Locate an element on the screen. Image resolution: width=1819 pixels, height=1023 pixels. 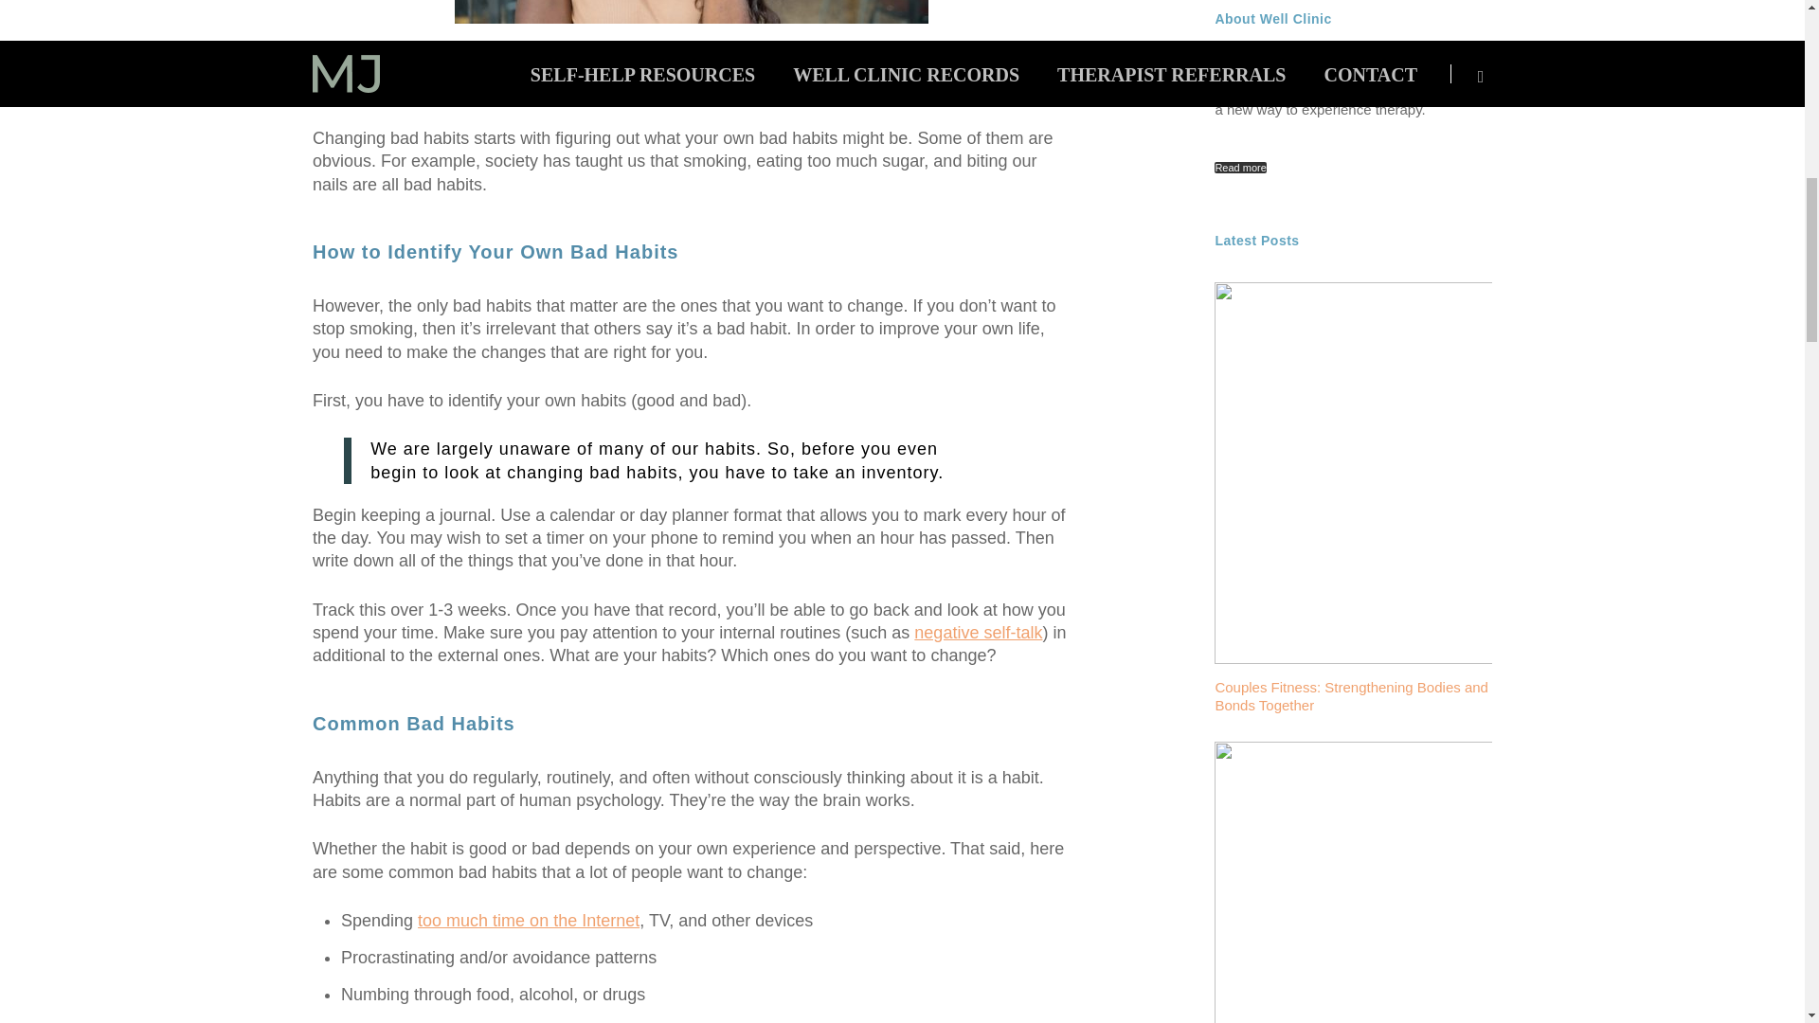
too much time on the Internet is located at coordinates (529, 921).